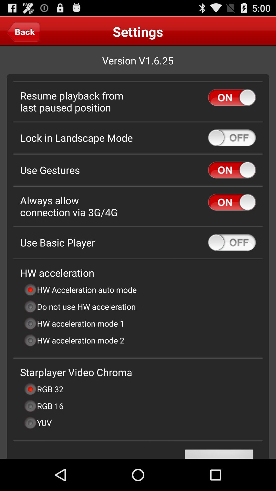 This screenshot has width=276, height=491. Describe the element at coordinates (80, 306) in the screenshot. I see `launch icon below hw acceleration auto item` at that location.